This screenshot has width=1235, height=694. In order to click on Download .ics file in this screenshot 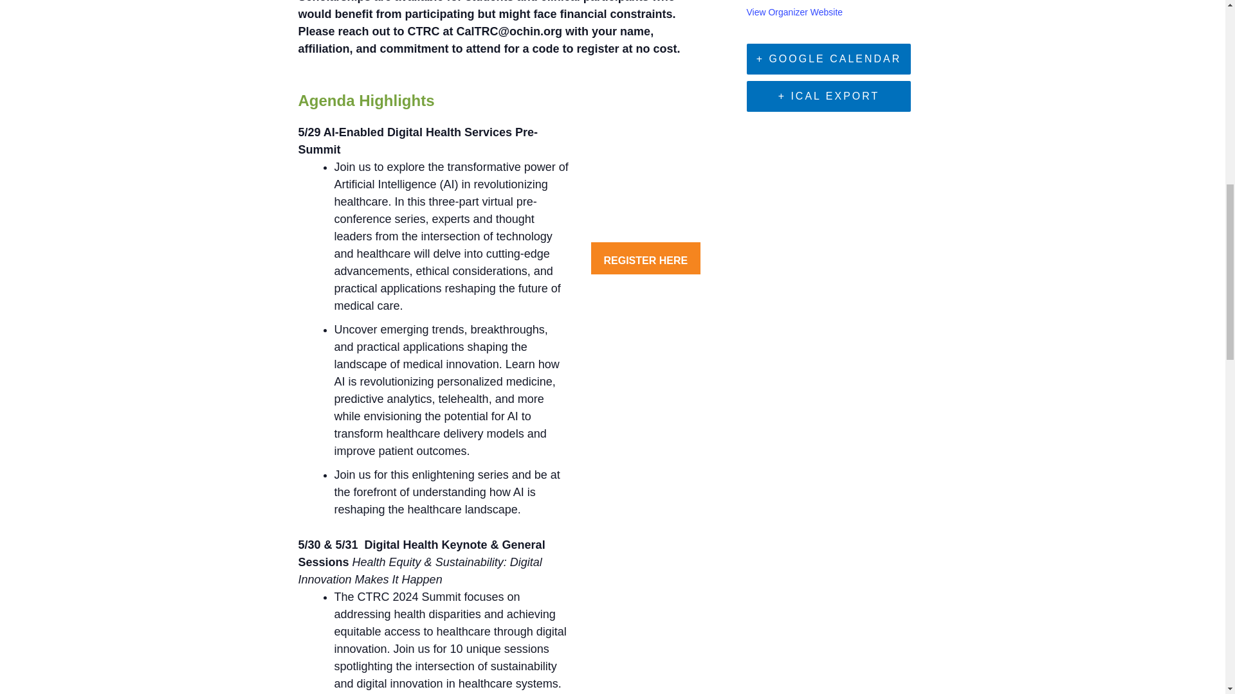, I will do `click(828, 96)`.